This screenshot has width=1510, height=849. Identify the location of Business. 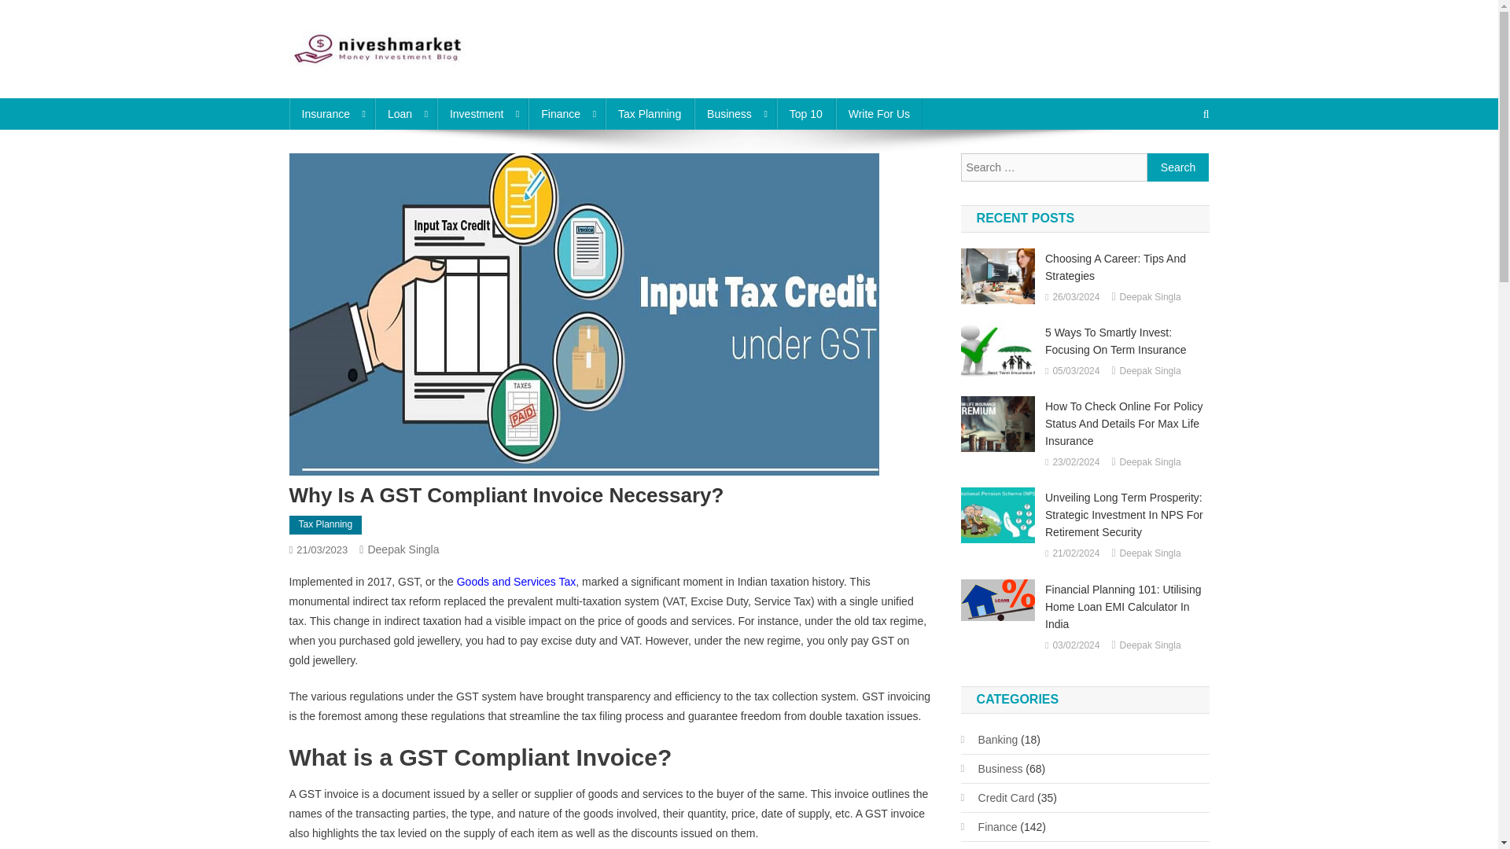
(735, 114).